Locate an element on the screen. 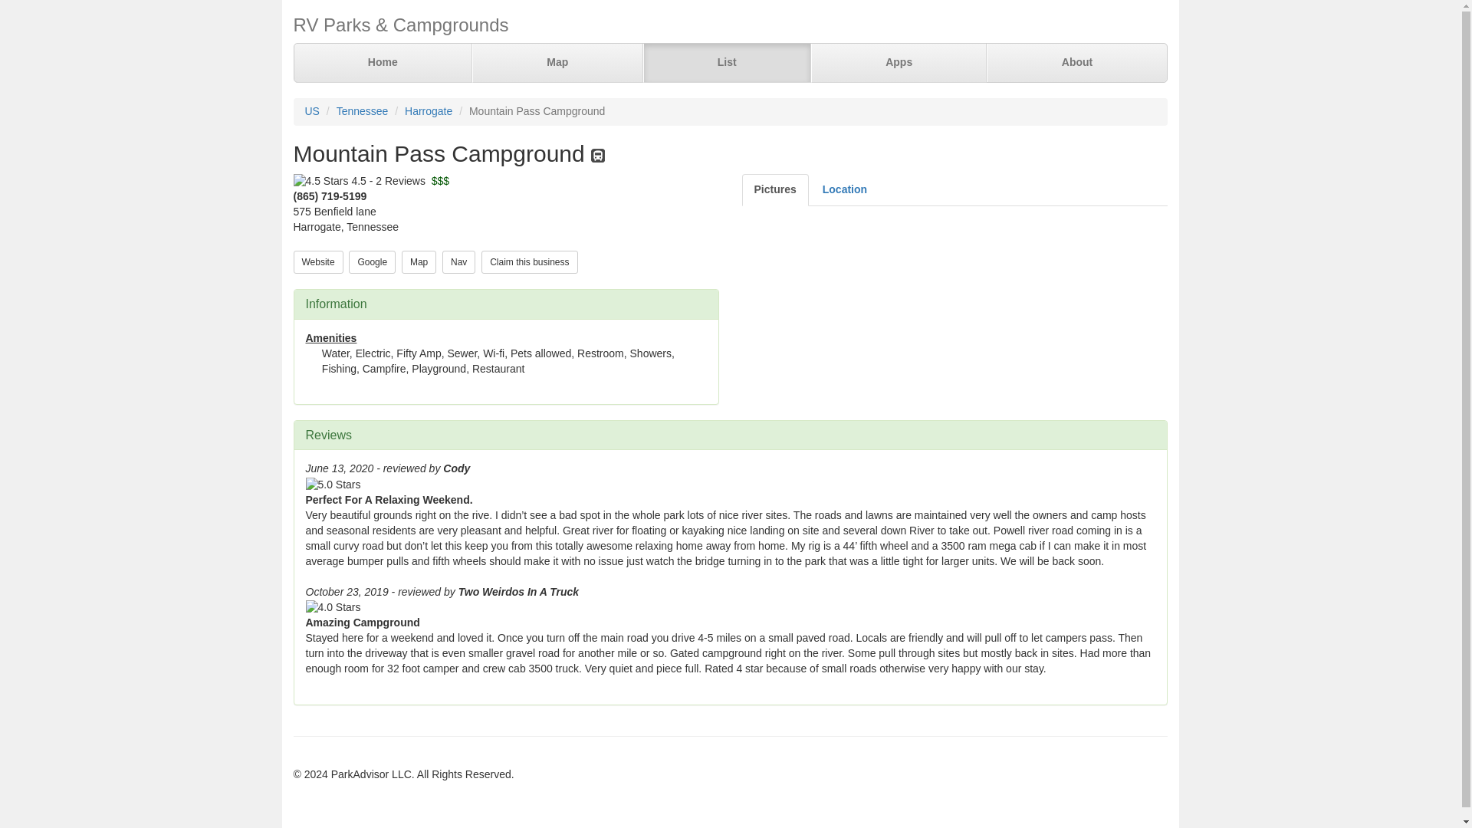 The height and width of the screenshot is (828, 1472). Apps is located at coordinates (899, 63).